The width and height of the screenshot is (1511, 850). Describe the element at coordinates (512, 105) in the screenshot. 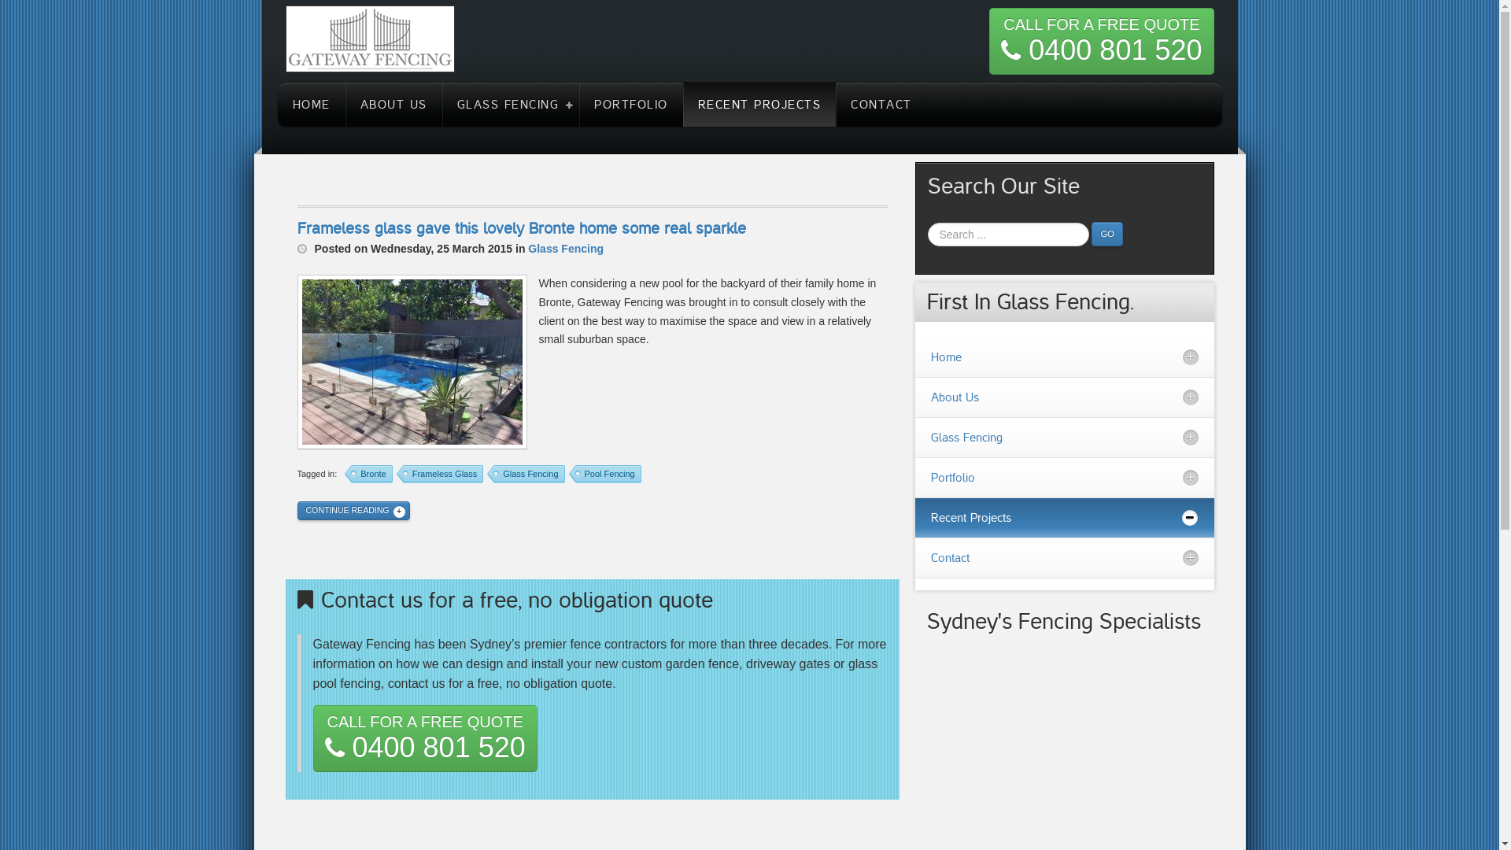

I see `GLASS FENCING` at that location.